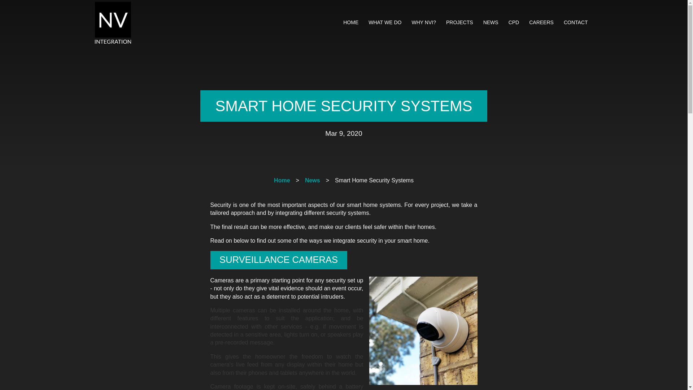  Describe the element at coordinates (514, 22) in the screenshot. I see `CPD` at that location.